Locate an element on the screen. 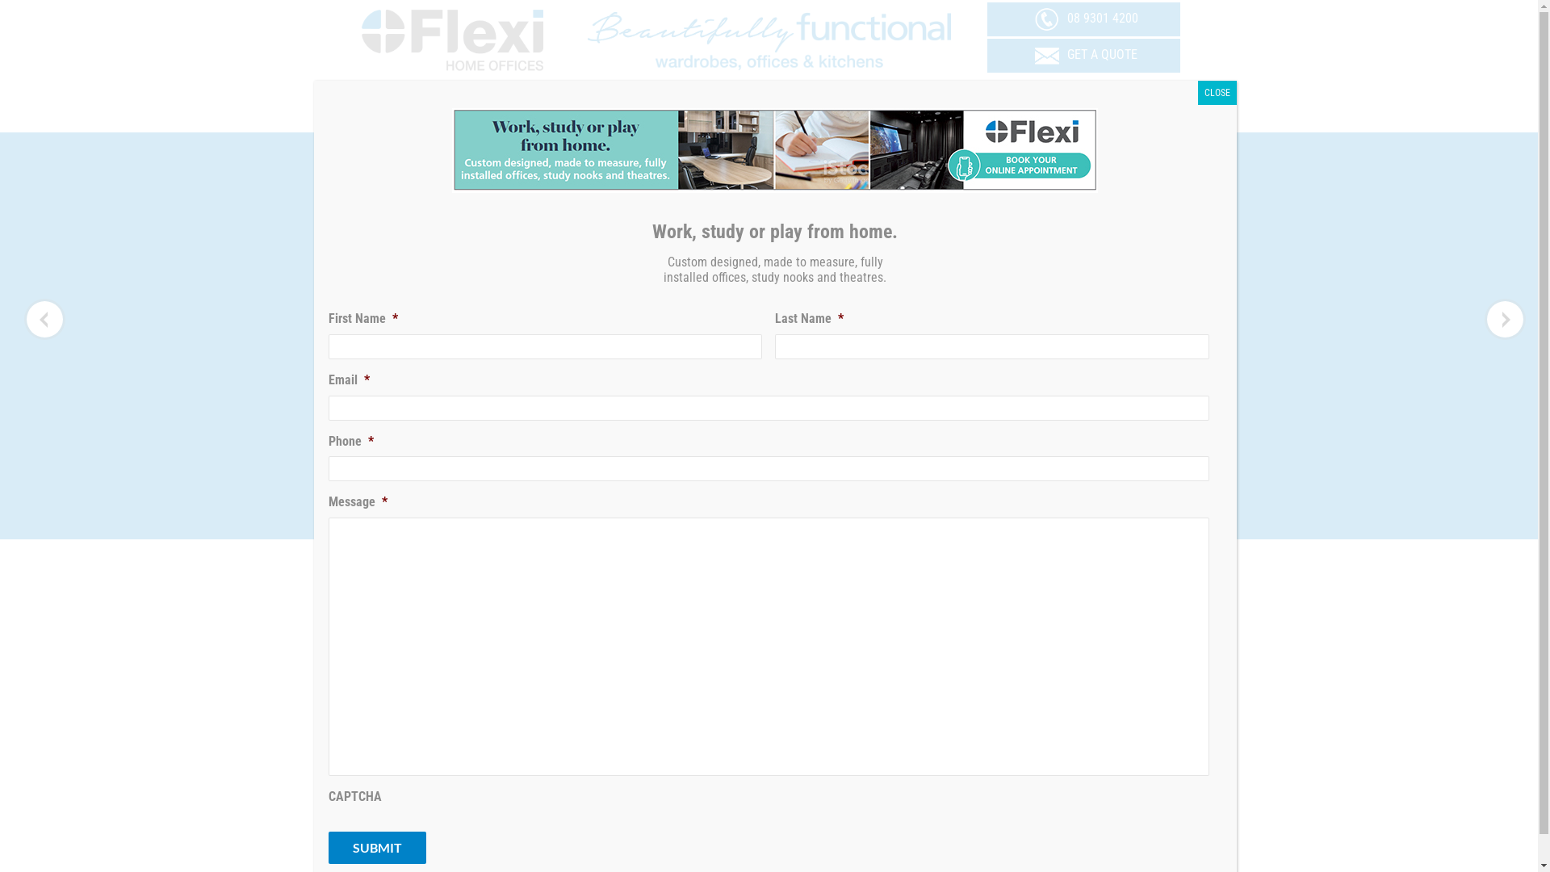 The width and height of the screenshot is (1550, 872). BLOG is located at coordinates (949, 520).